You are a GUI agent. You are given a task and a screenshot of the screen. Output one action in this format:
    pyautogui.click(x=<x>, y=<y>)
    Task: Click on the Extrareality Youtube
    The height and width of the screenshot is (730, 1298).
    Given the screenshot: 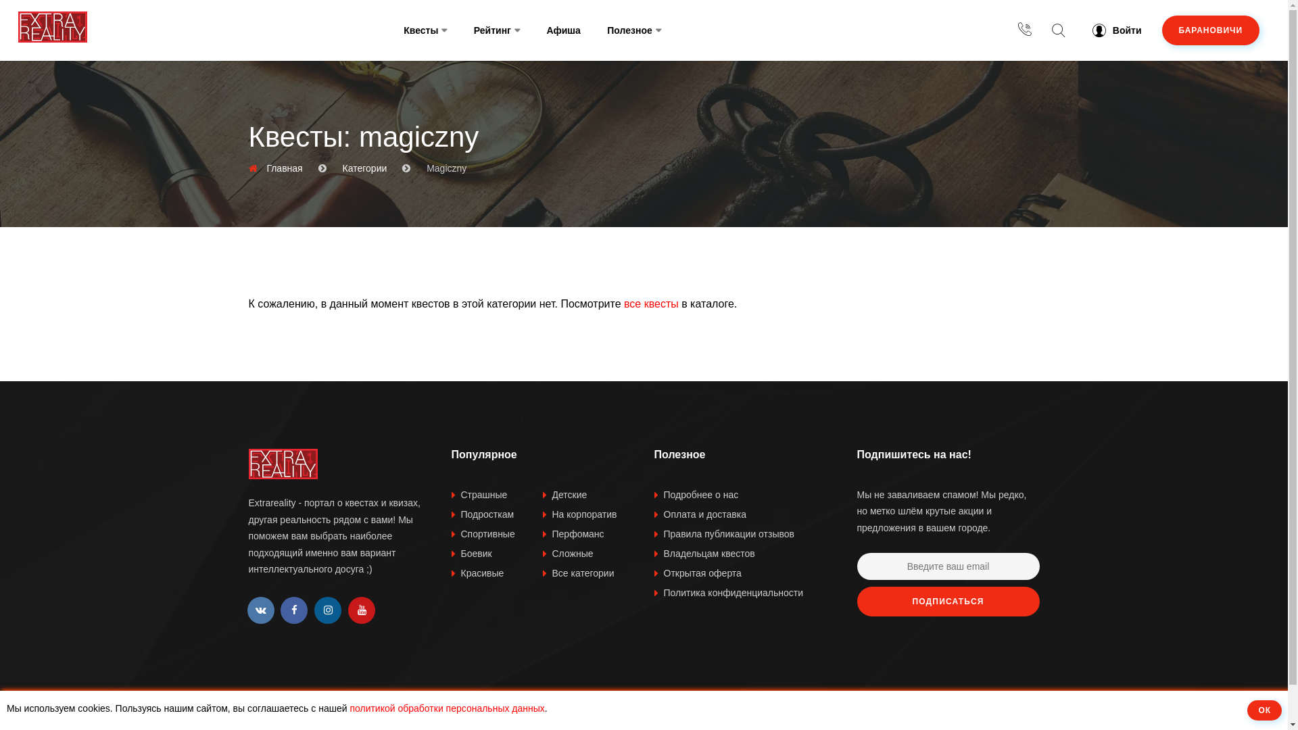 What is the action you would take?
    pyautogui.click(x=362, y=610)
    